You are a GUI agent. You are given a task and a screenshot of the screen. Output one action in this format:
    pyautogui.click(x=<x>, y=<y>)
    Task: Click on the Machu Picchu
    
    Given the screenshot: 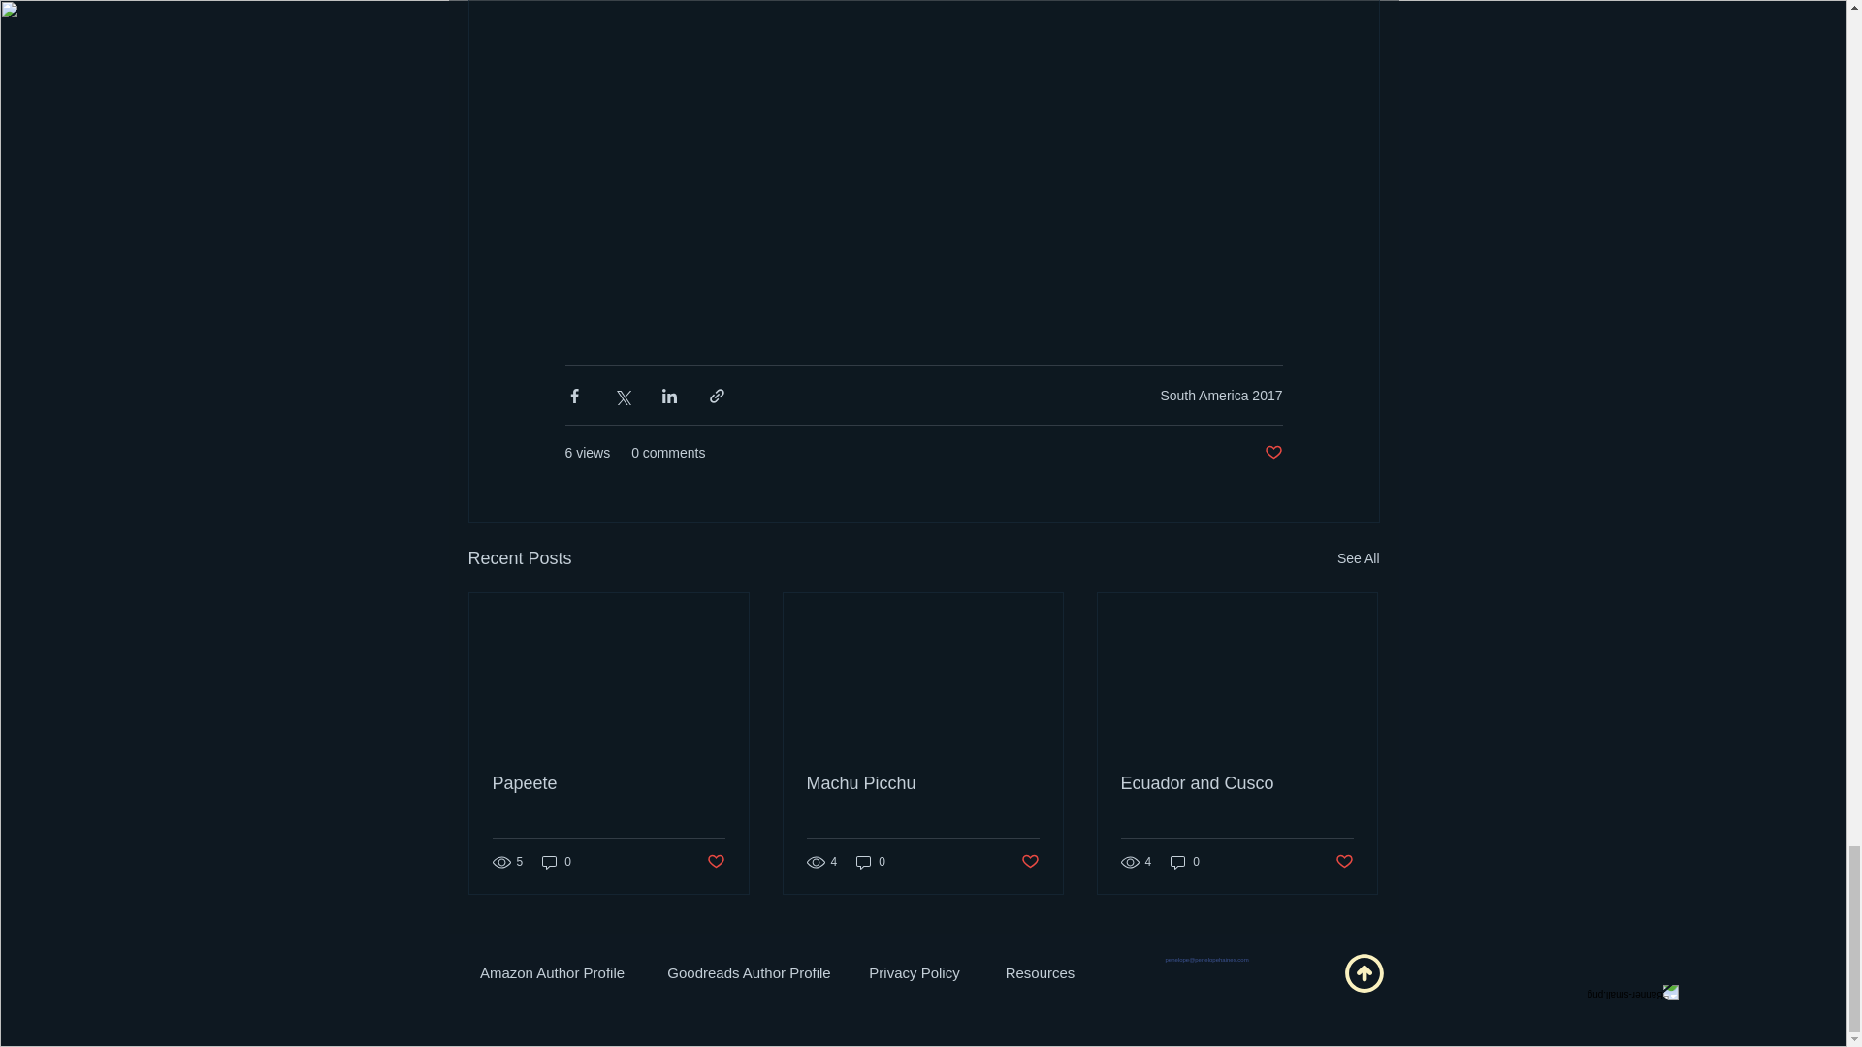 What is the action you would take?
    pyautogui.click(x=922, y=783)
    